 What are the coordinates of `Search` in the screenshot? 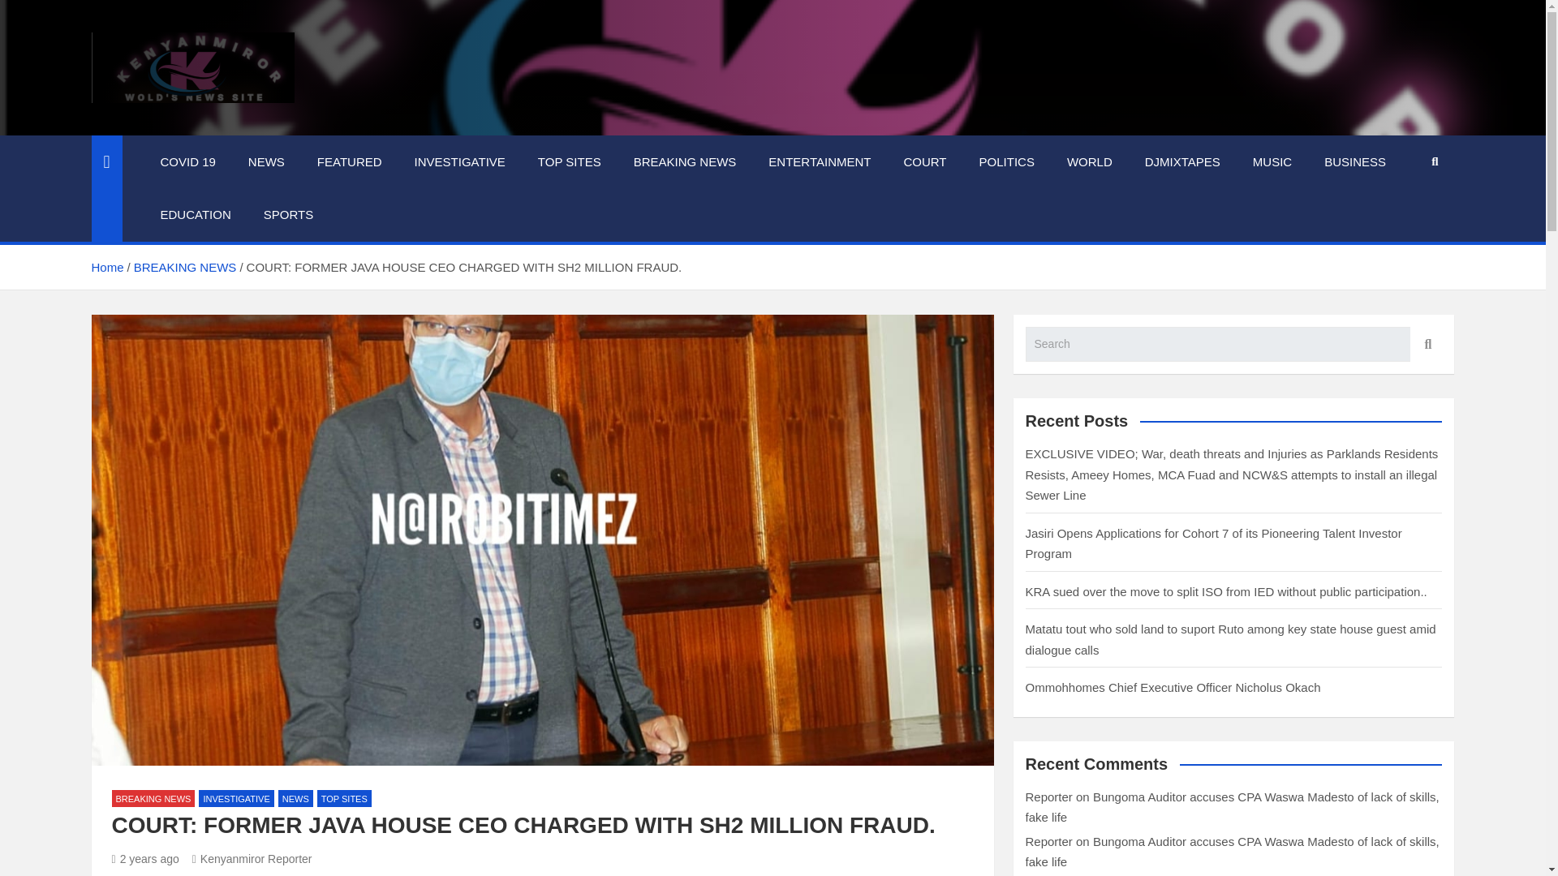 It's located at (1426, 344).